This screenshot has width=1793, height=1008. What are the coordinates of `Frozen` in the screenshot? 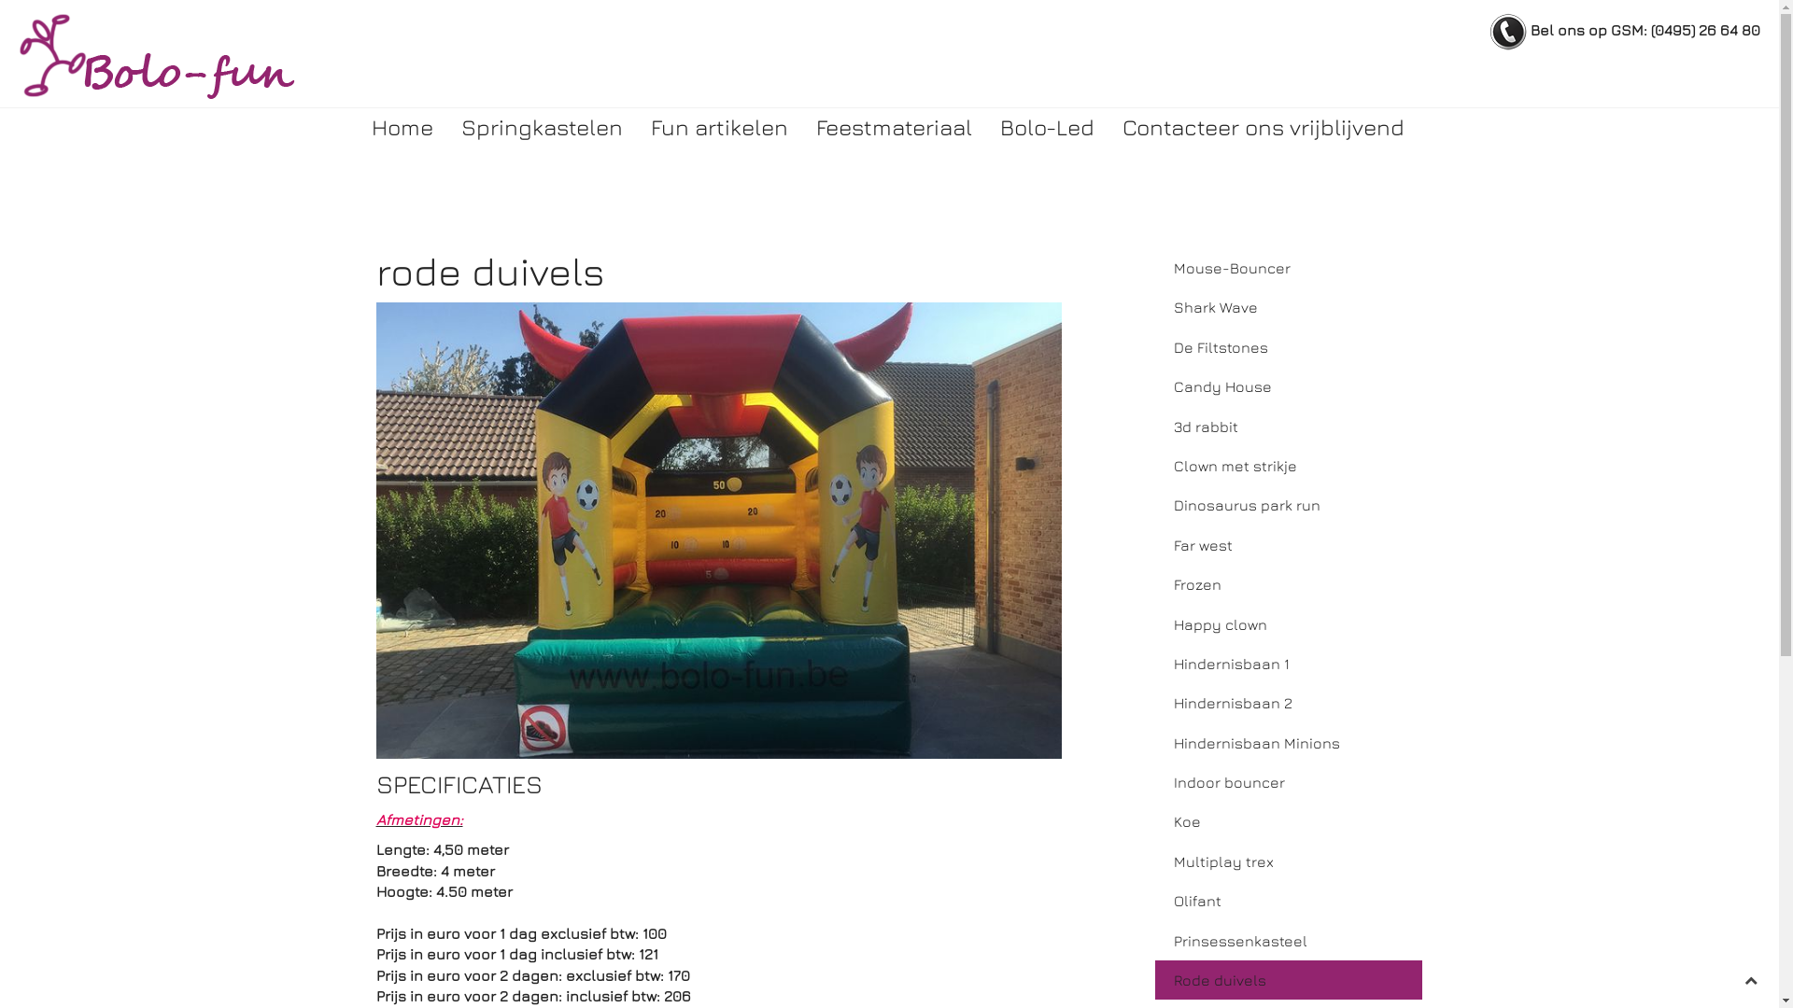 It's located at (1288, 584).